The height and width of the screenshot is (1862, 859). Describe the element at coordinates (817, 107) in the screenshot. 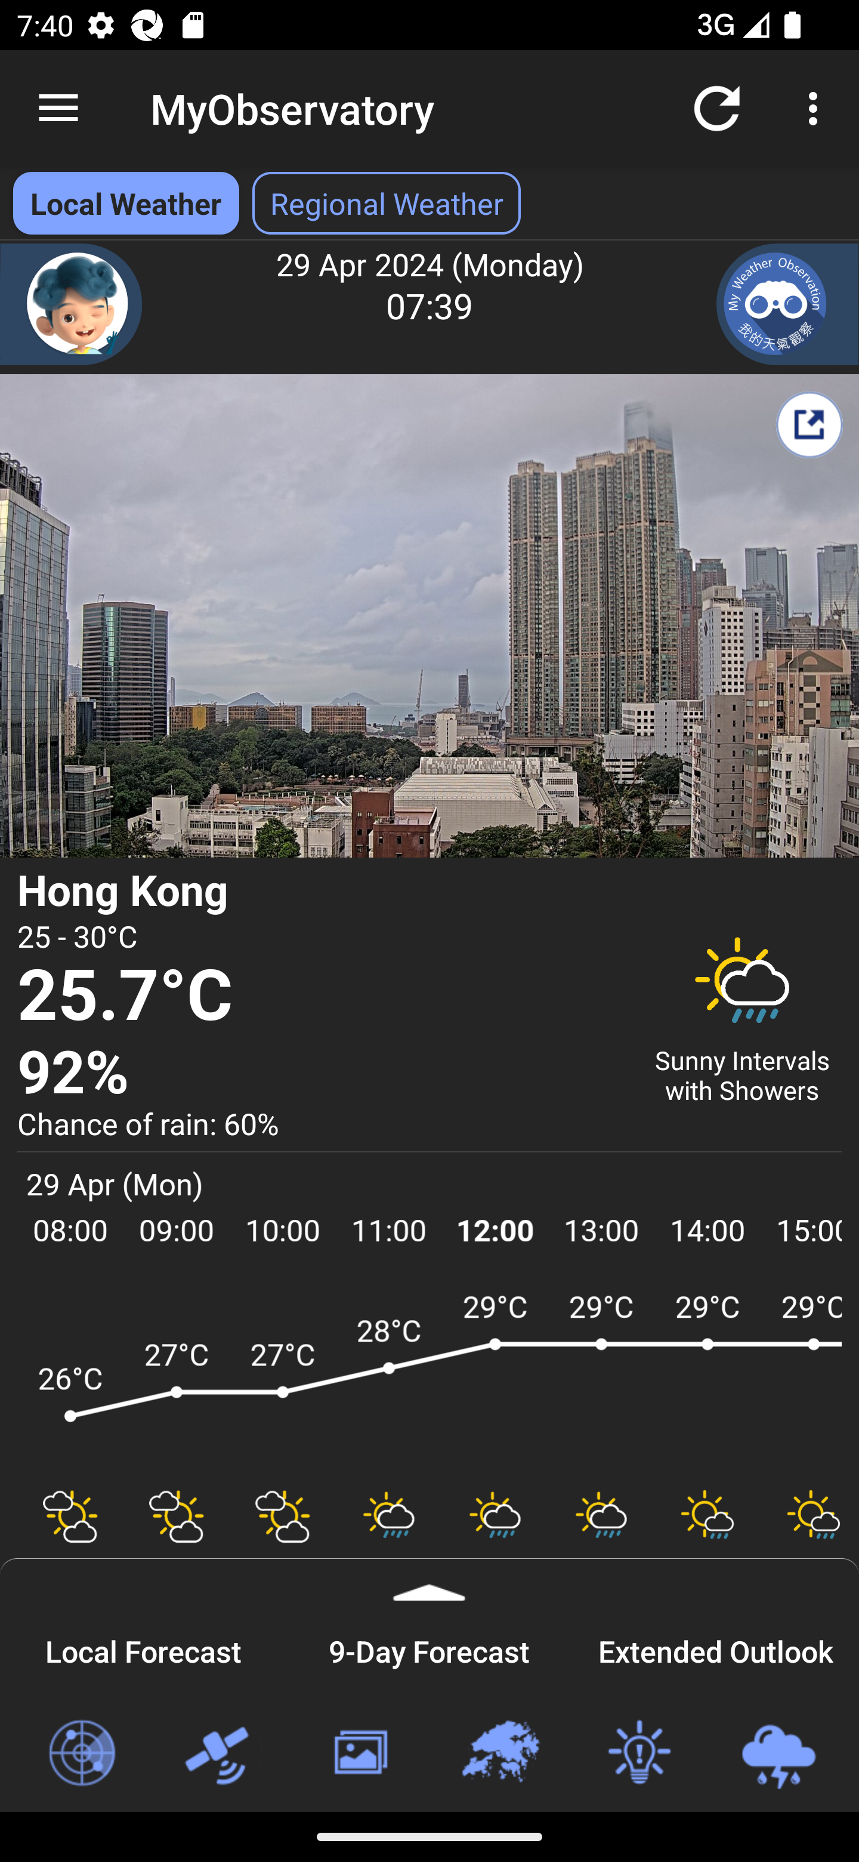

I see `More options` at that location.